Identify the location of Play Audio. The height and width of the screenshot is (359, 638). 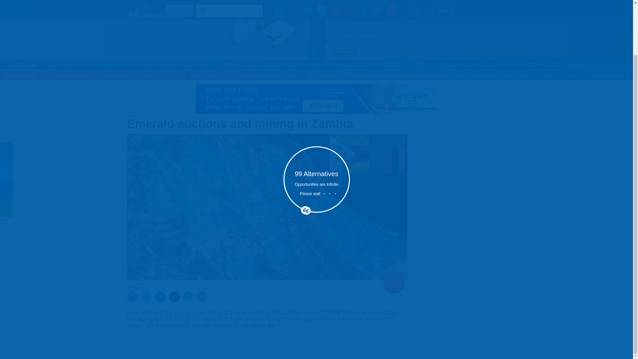
(394, 283).